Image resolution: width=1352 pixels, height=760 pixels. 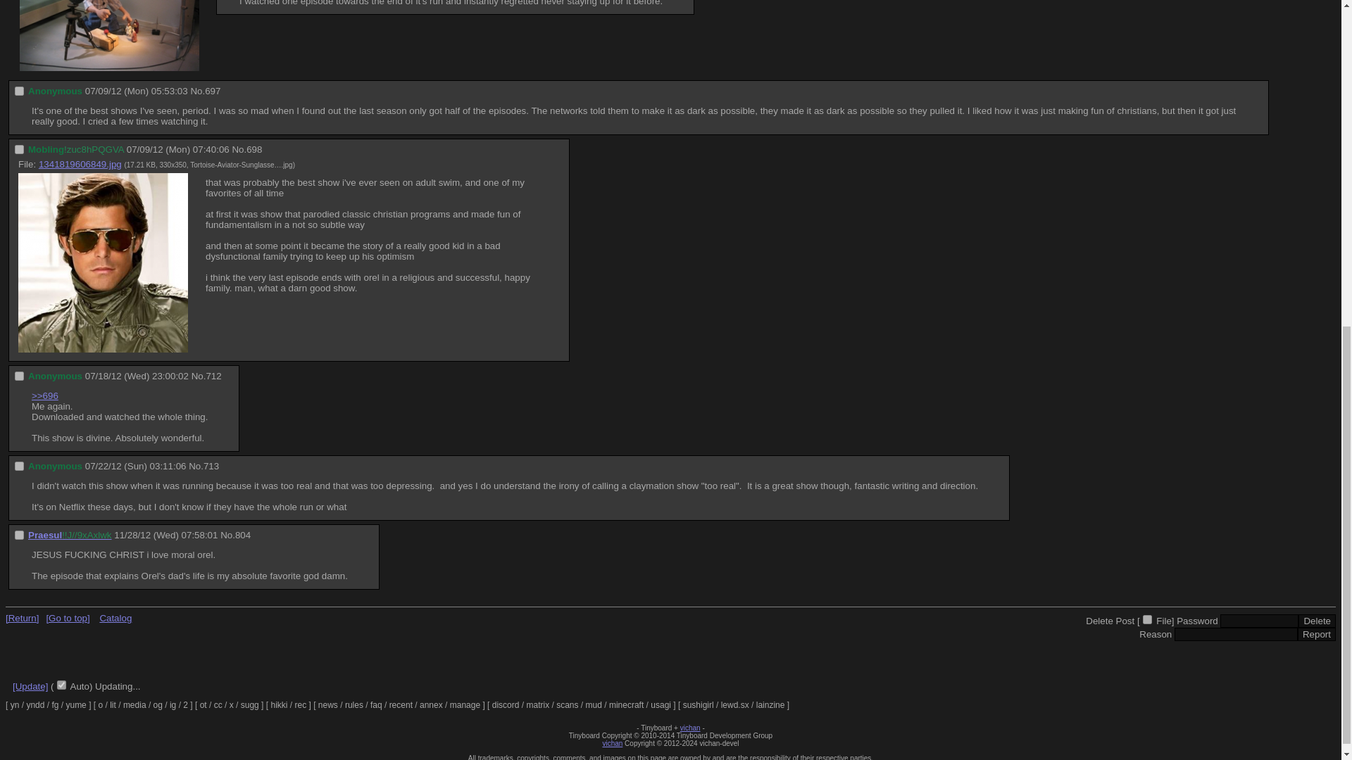 I want to click on Yume Nikki General, so click(x=15, y=704).